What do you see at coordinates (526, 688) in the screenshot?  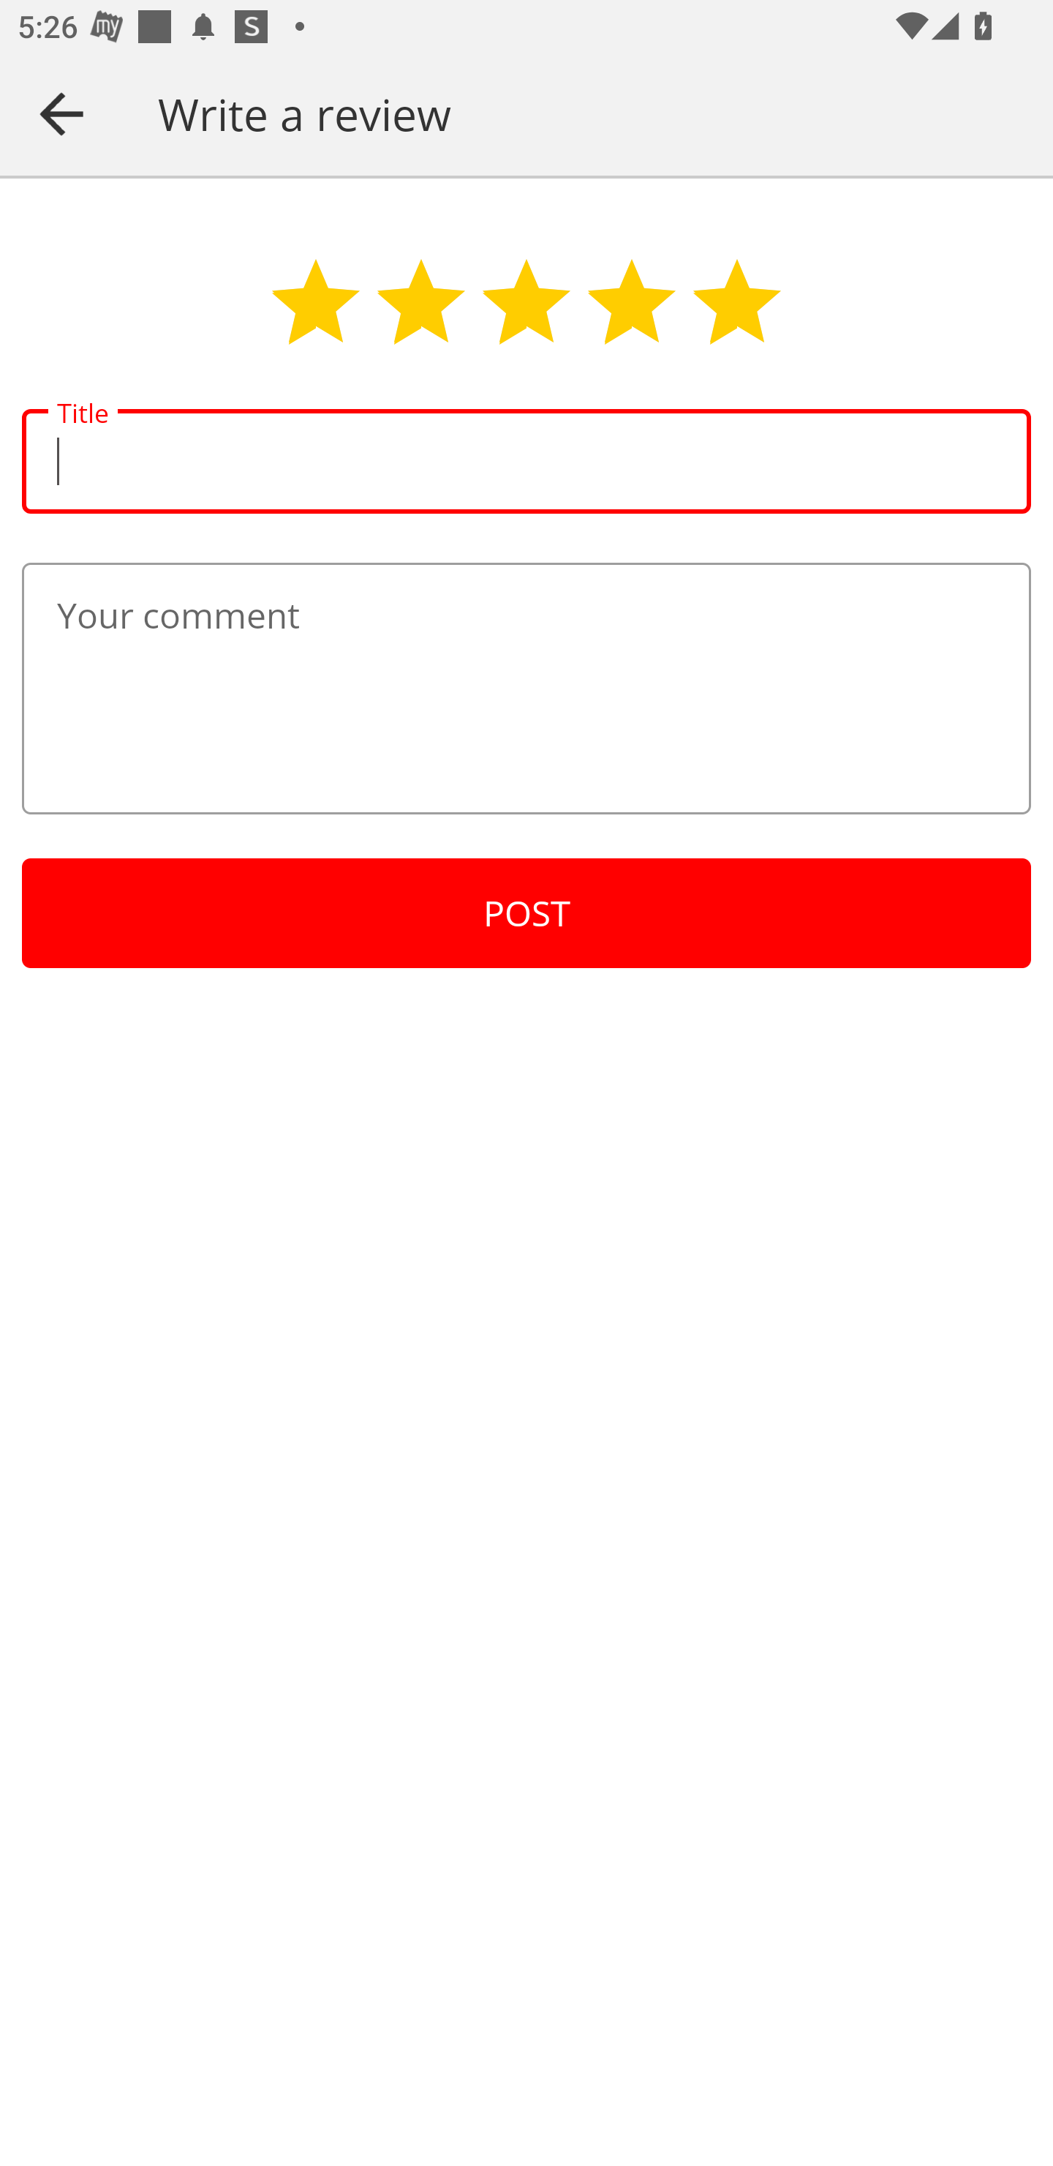 I see `Your comment` at bounding box center [526, 688].